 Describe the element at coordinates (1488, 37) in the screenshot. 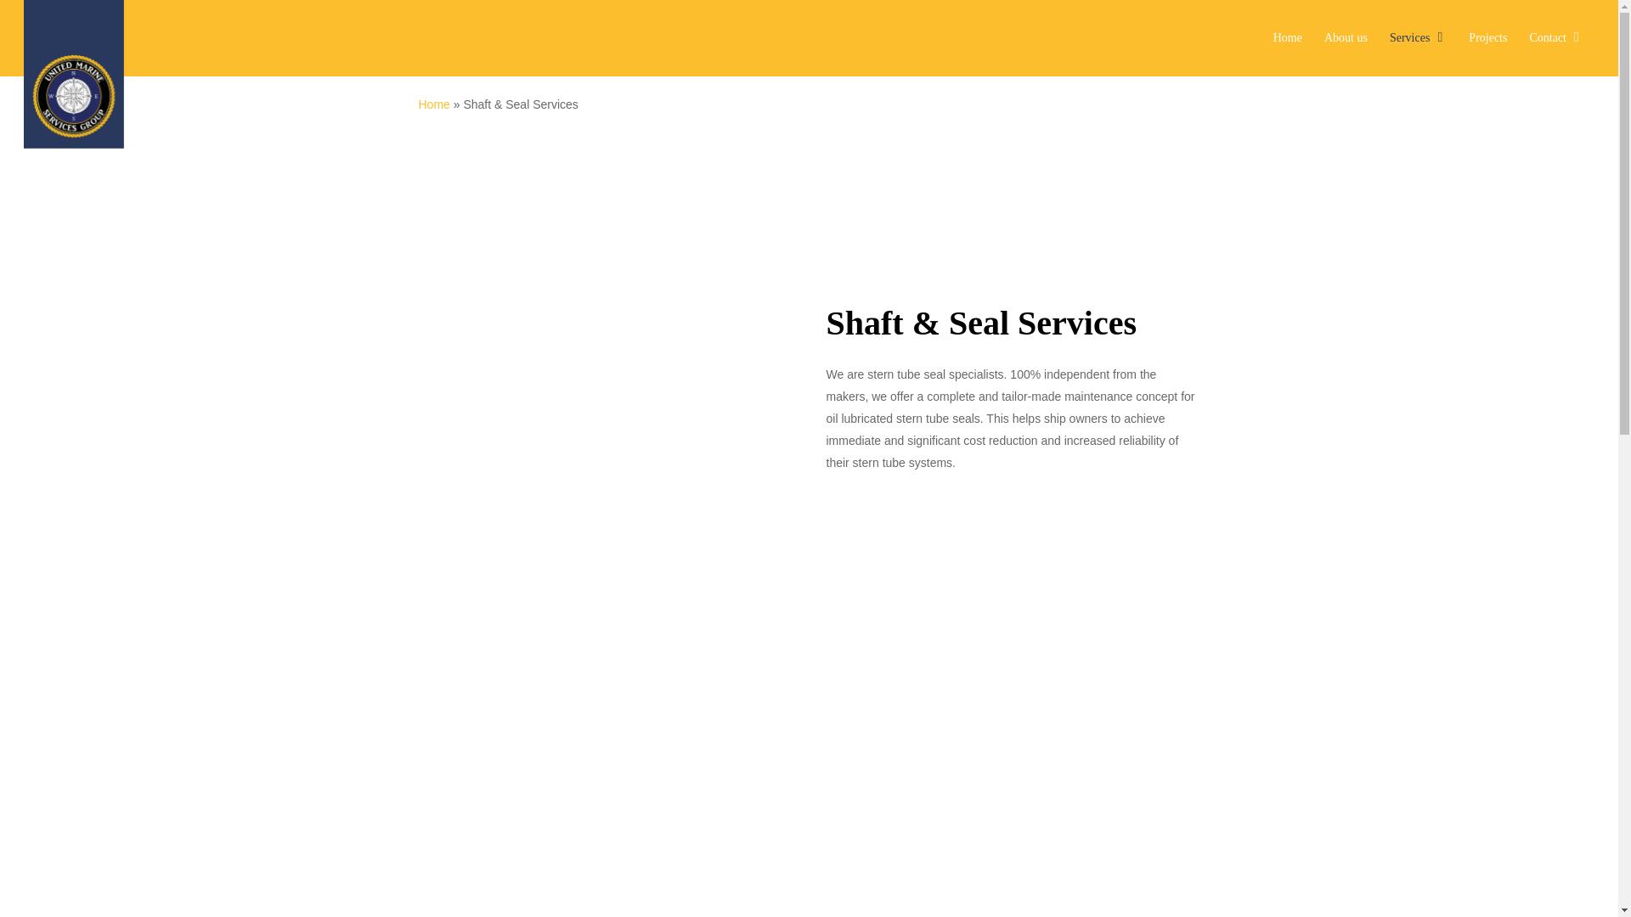

I see `Projects` at that location.